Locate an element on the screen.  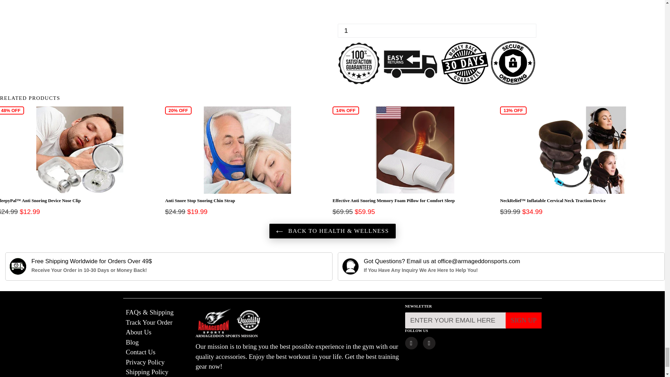
1 is located at coordinates (437, 31).